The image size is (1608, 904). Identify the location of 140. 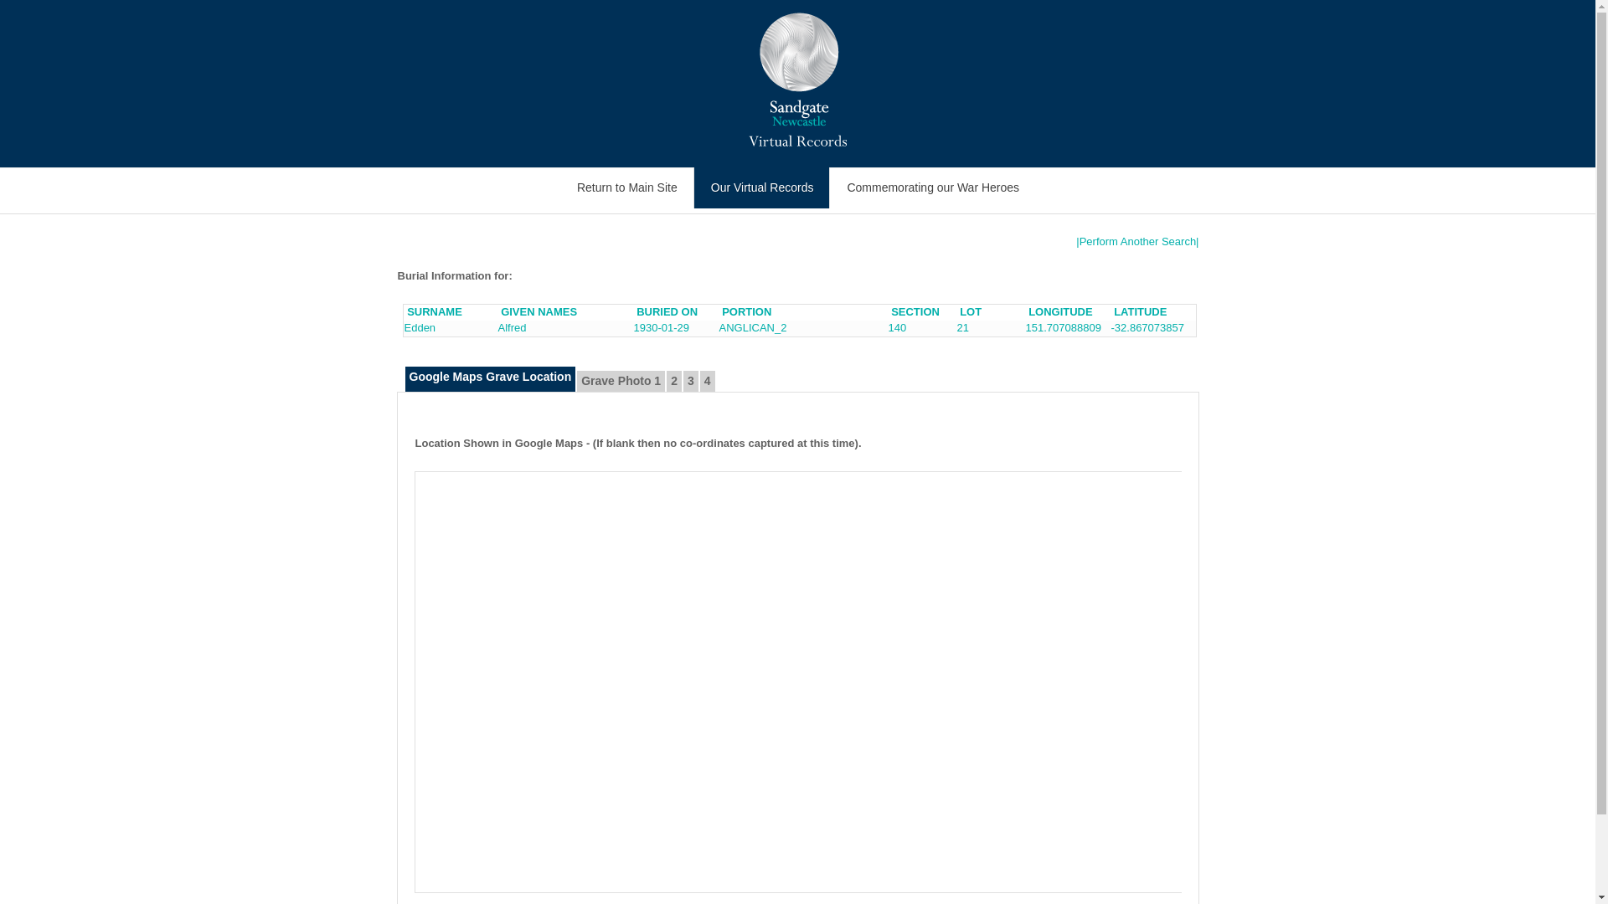
(897, 328).